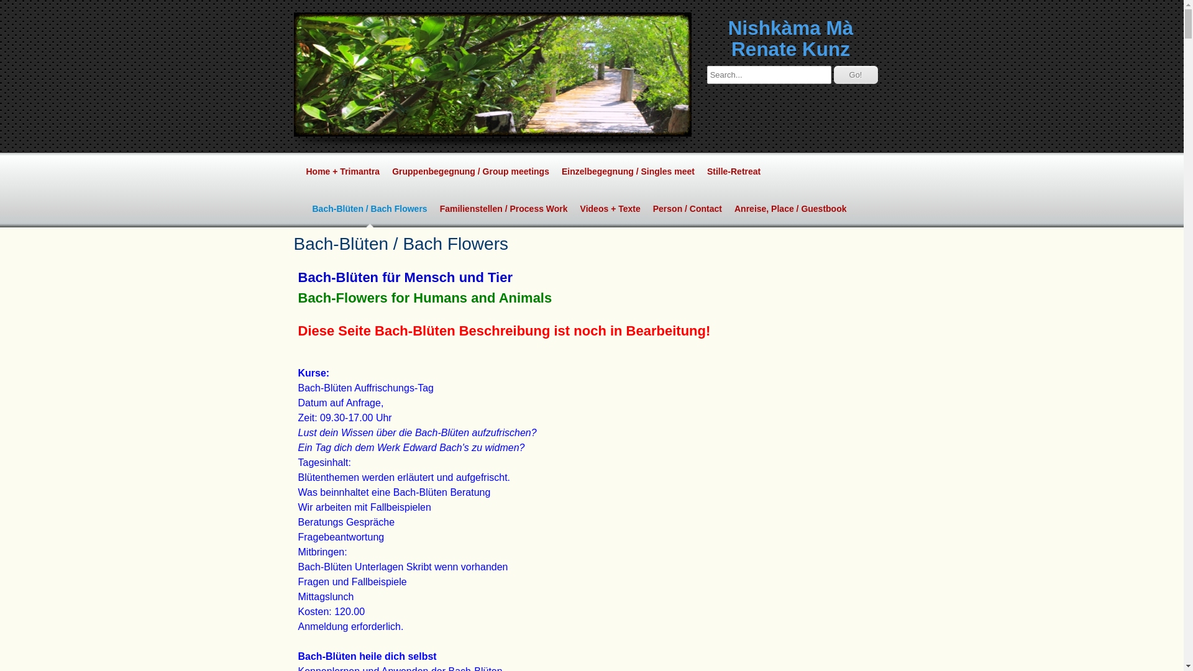 This screenshot has height=671, width=1193. Describe the element at coordinates (734, 171) in the screenshot. I see `Stille-Retreat` at that location.